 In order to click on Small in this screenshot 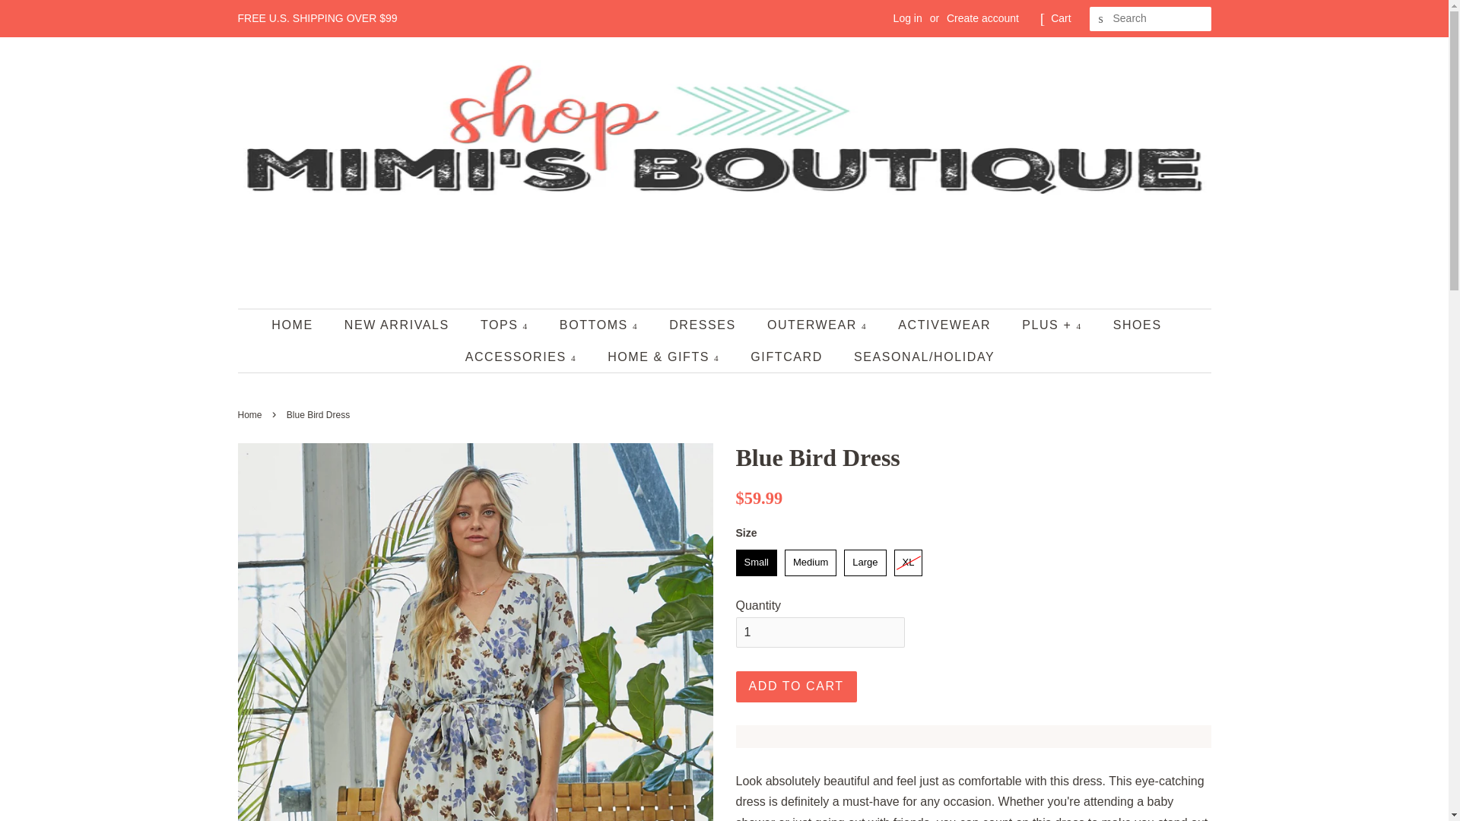, I will do `click(757, 563)`.